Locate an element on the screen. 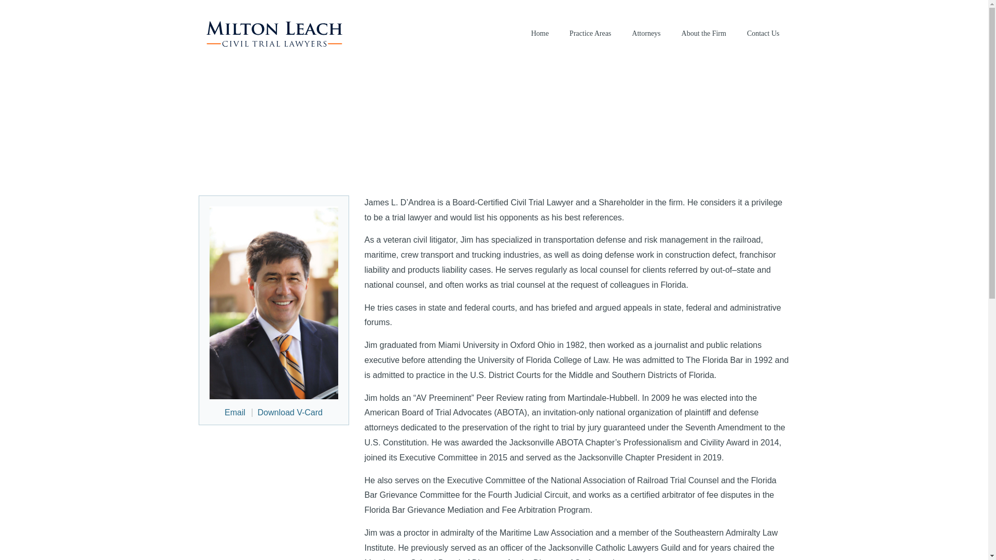  Email is located at coordinates (234, 413).